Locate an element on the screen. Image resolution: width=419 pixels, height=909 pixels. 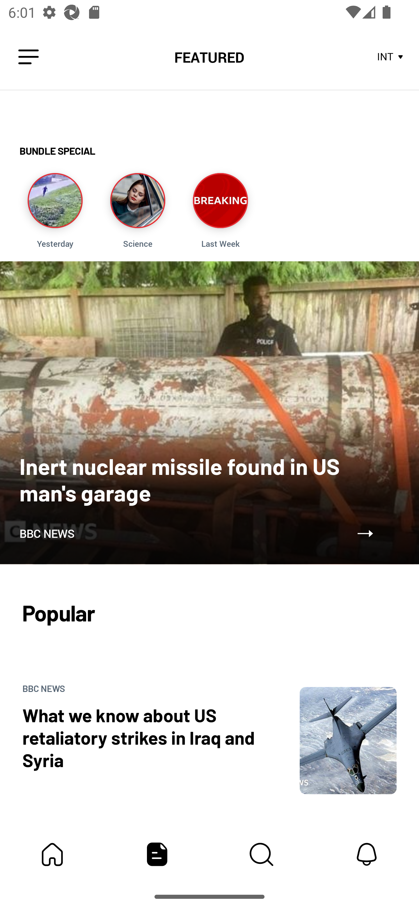
Notifications is located at coordinates (367, 854).